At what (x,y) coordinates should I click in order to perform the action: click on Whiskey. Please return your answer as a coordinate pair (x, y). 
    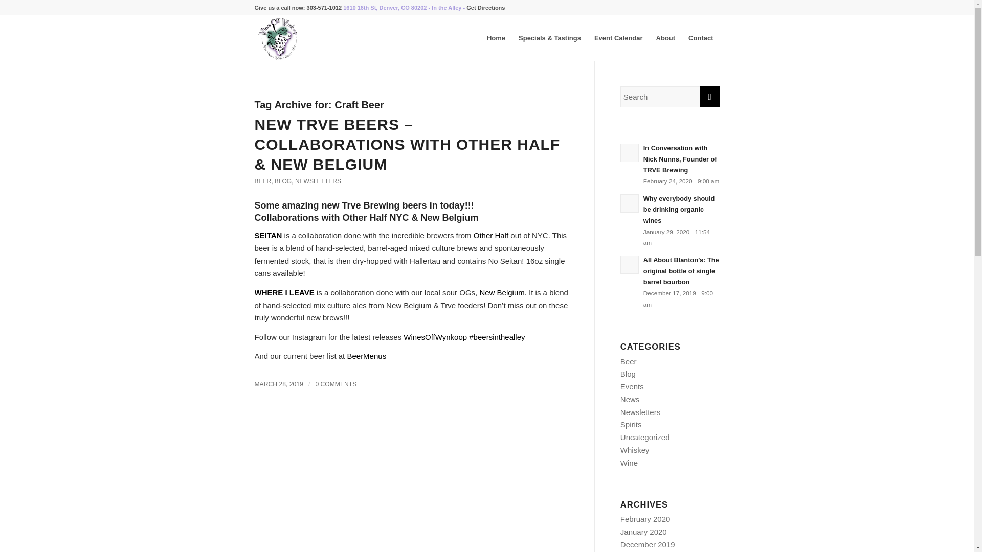
    Looking at the image, I should click on (635, 450).